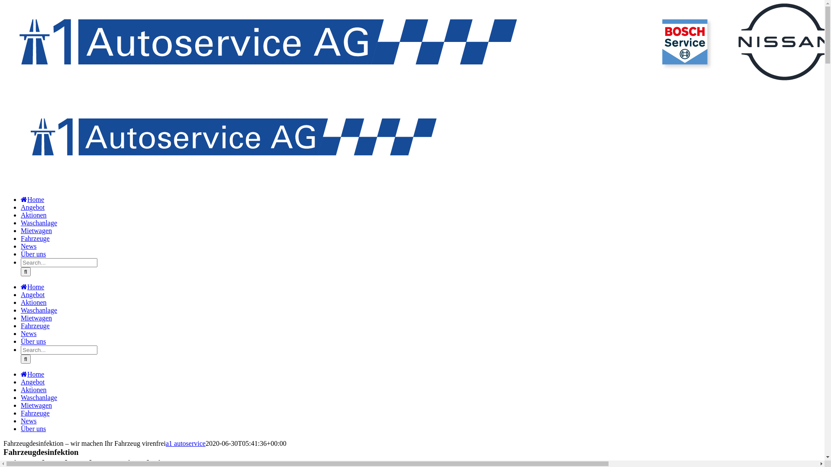  What do you see at coordinates (42, 406) in the screenshot?
I see `Mietwagen` at bounding box center [42, 406].